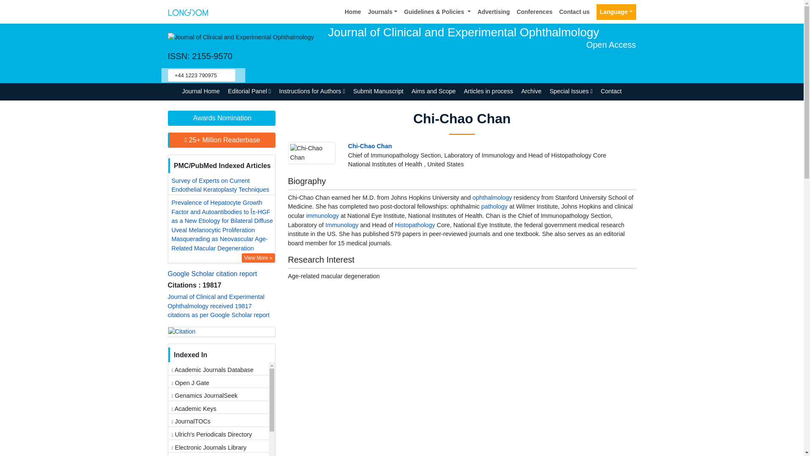  I want to click on Submit Manuscript, so click(378, 91).